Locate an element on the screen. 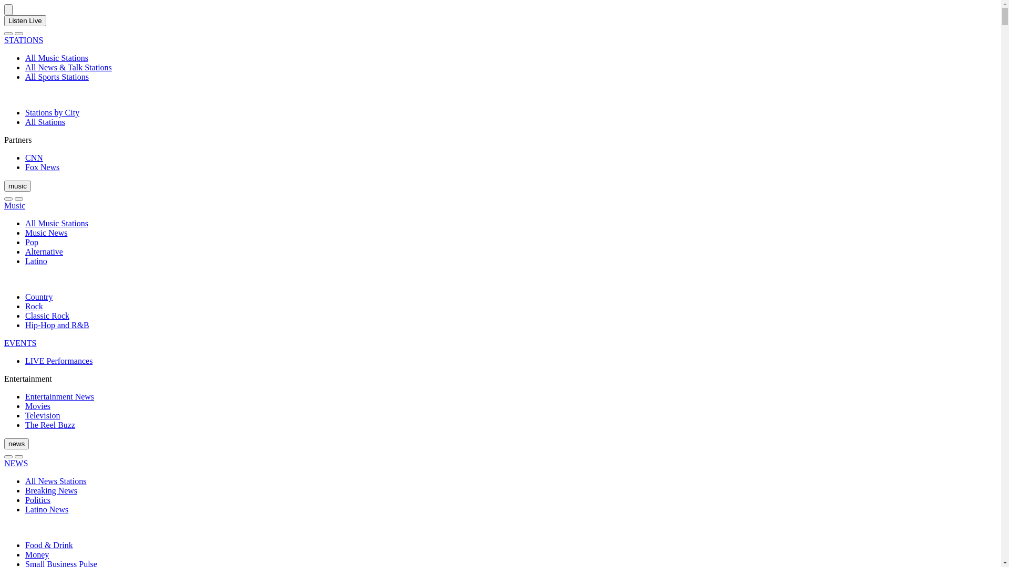 Image resolution: width=1009 pixels, height=567 pixels. Fox News is located at coordinates (42, 167).